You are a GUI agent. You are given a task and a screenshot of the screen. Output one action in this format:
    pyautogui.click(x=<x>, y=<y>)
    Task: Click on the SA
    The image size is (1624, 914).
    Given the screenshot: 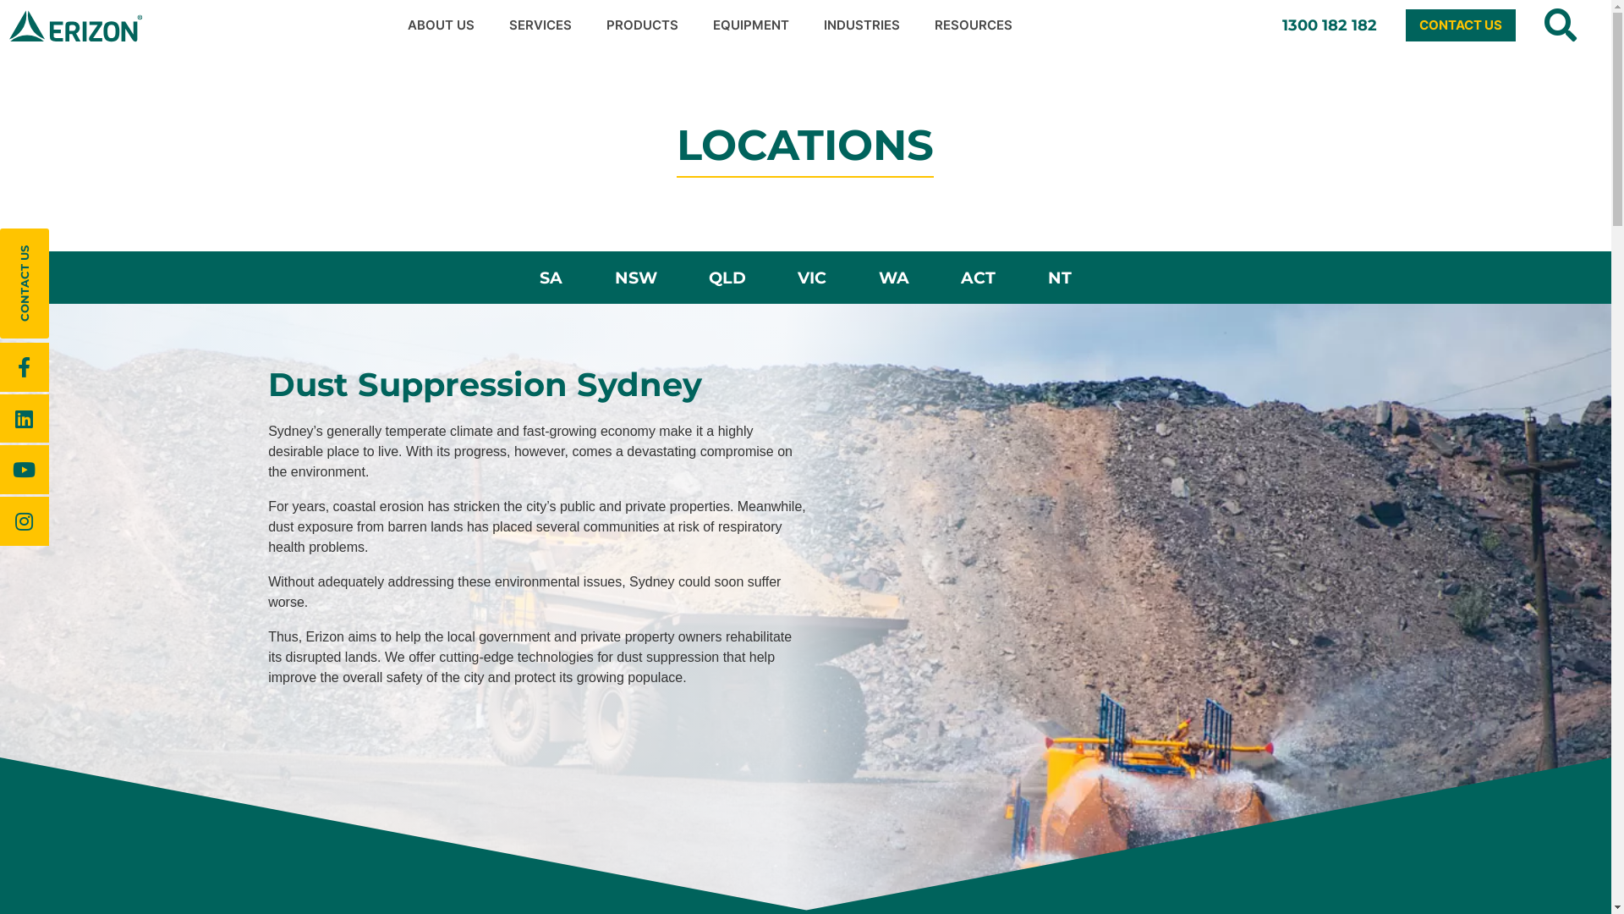 What is the action you would take?
    pyautogui.click(x=551, y=278)
    